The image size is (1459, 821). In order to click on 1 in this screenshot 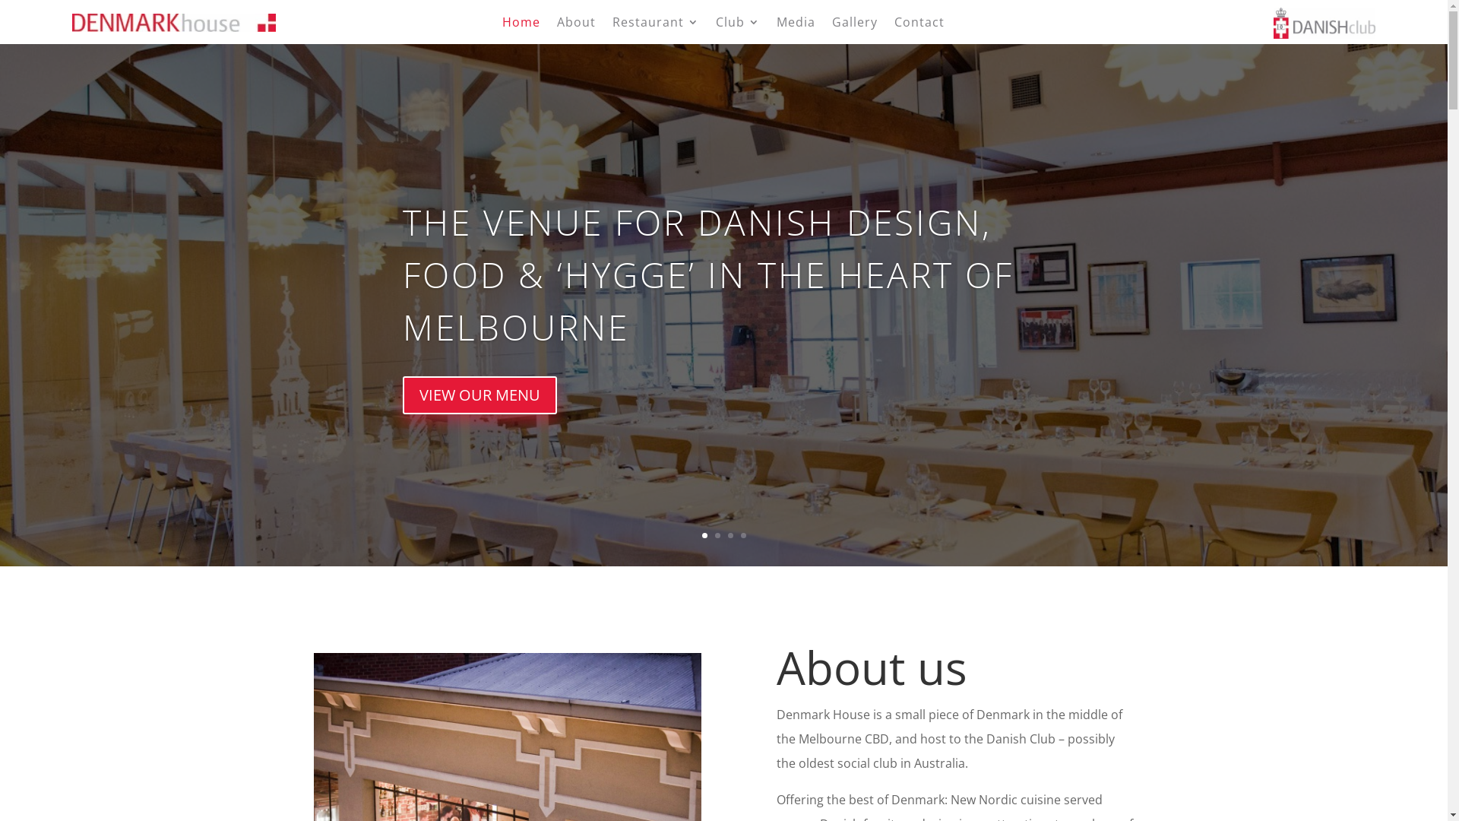, I will do `click(705, 535)`.